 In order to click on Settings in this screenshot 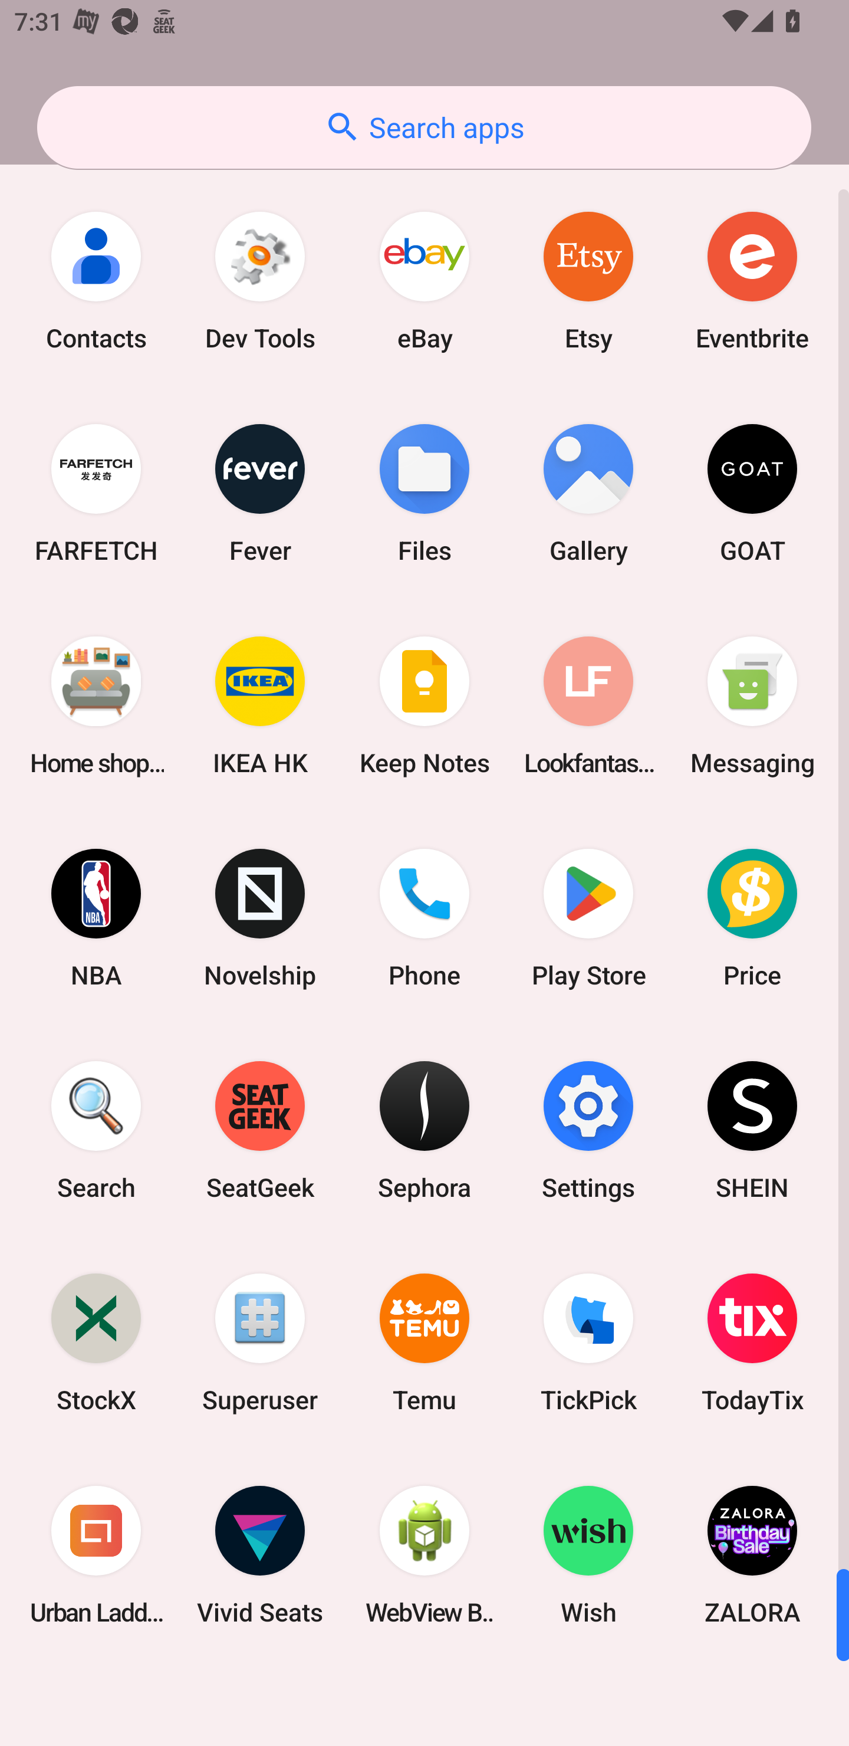, I will do `click(588, 1129)`.